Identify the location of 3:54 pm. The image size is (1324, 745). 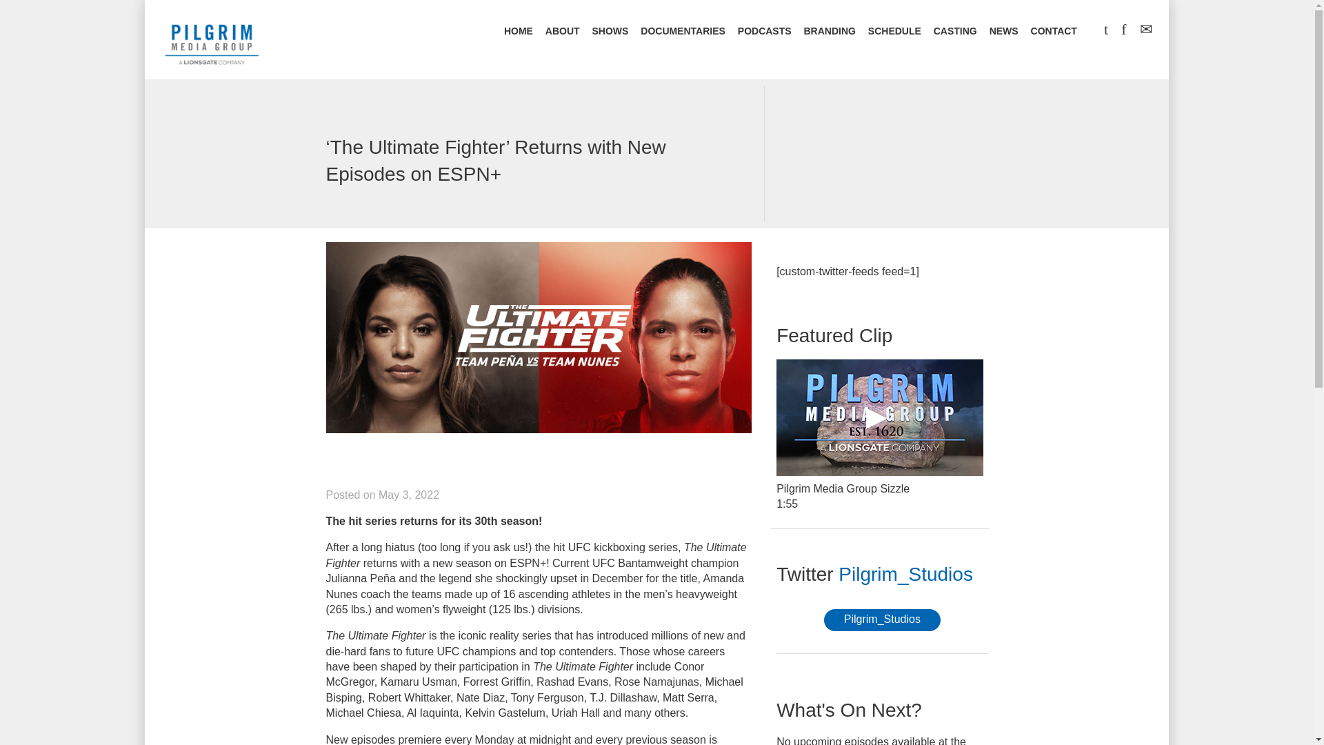
(409, 494).